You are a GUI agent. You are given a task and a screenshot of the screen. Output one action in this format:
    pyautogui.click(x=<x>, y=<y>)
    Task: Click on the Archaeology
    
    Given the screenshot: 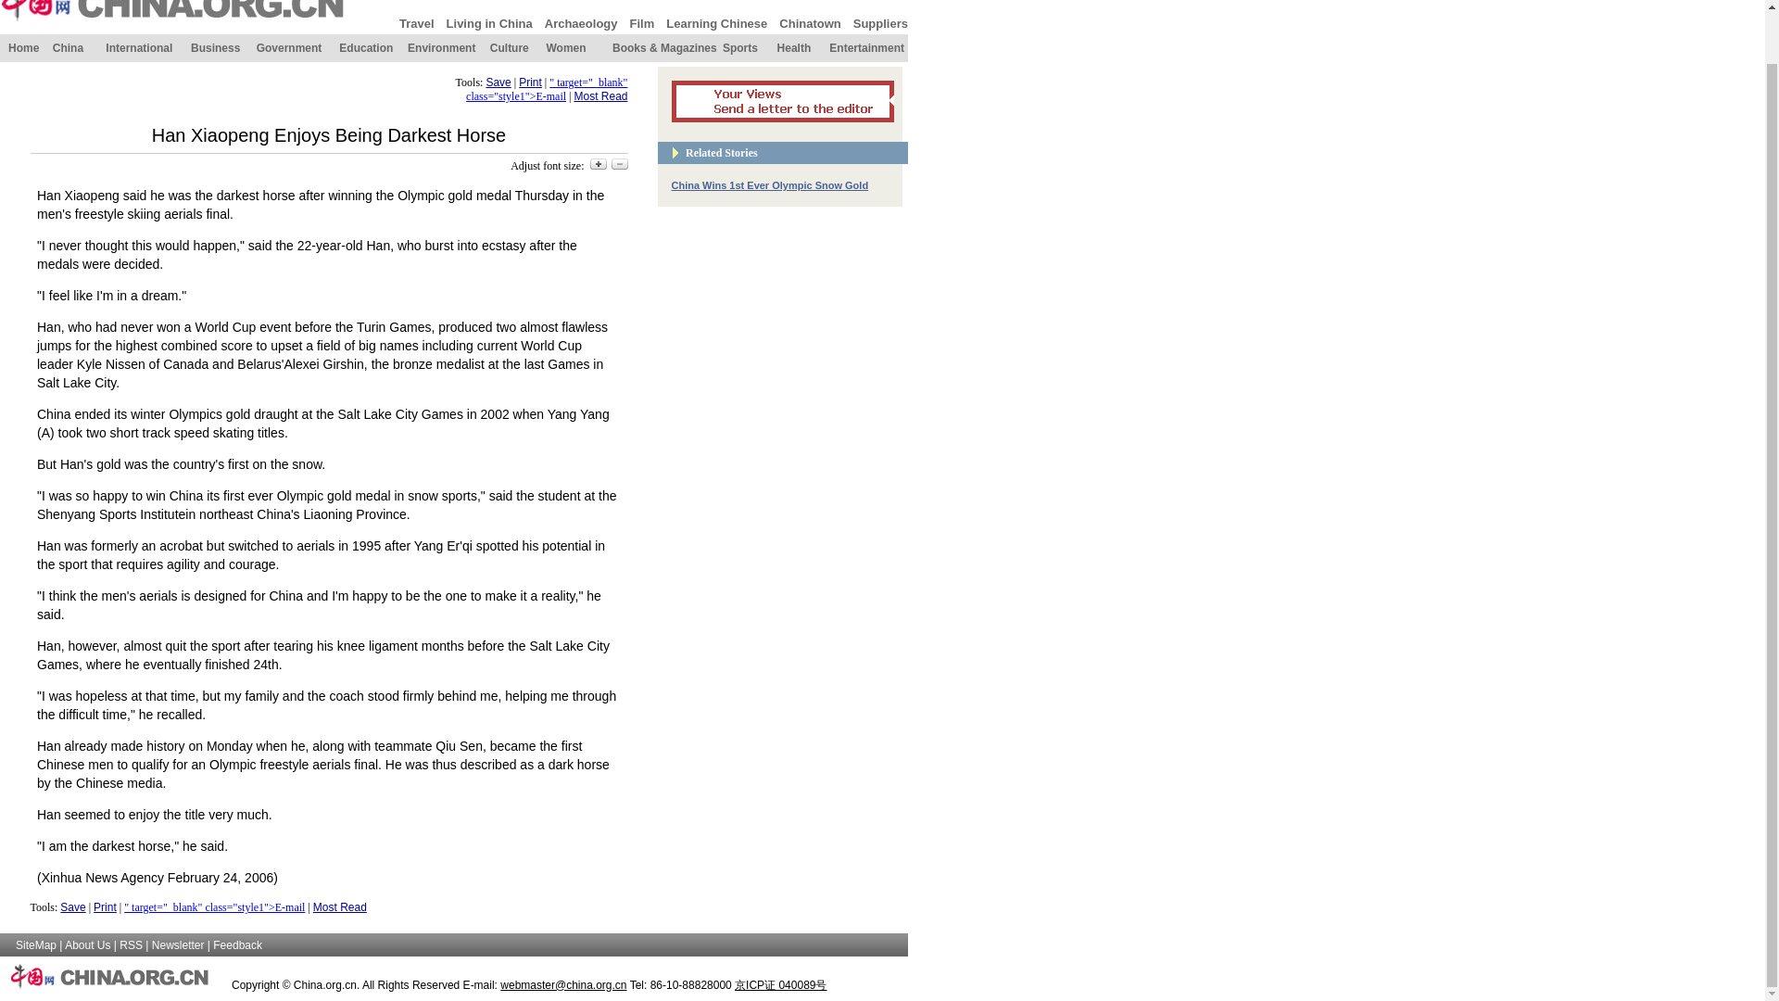 What is the action you would take?
    pyautogui.click(x=580, y=22)
    